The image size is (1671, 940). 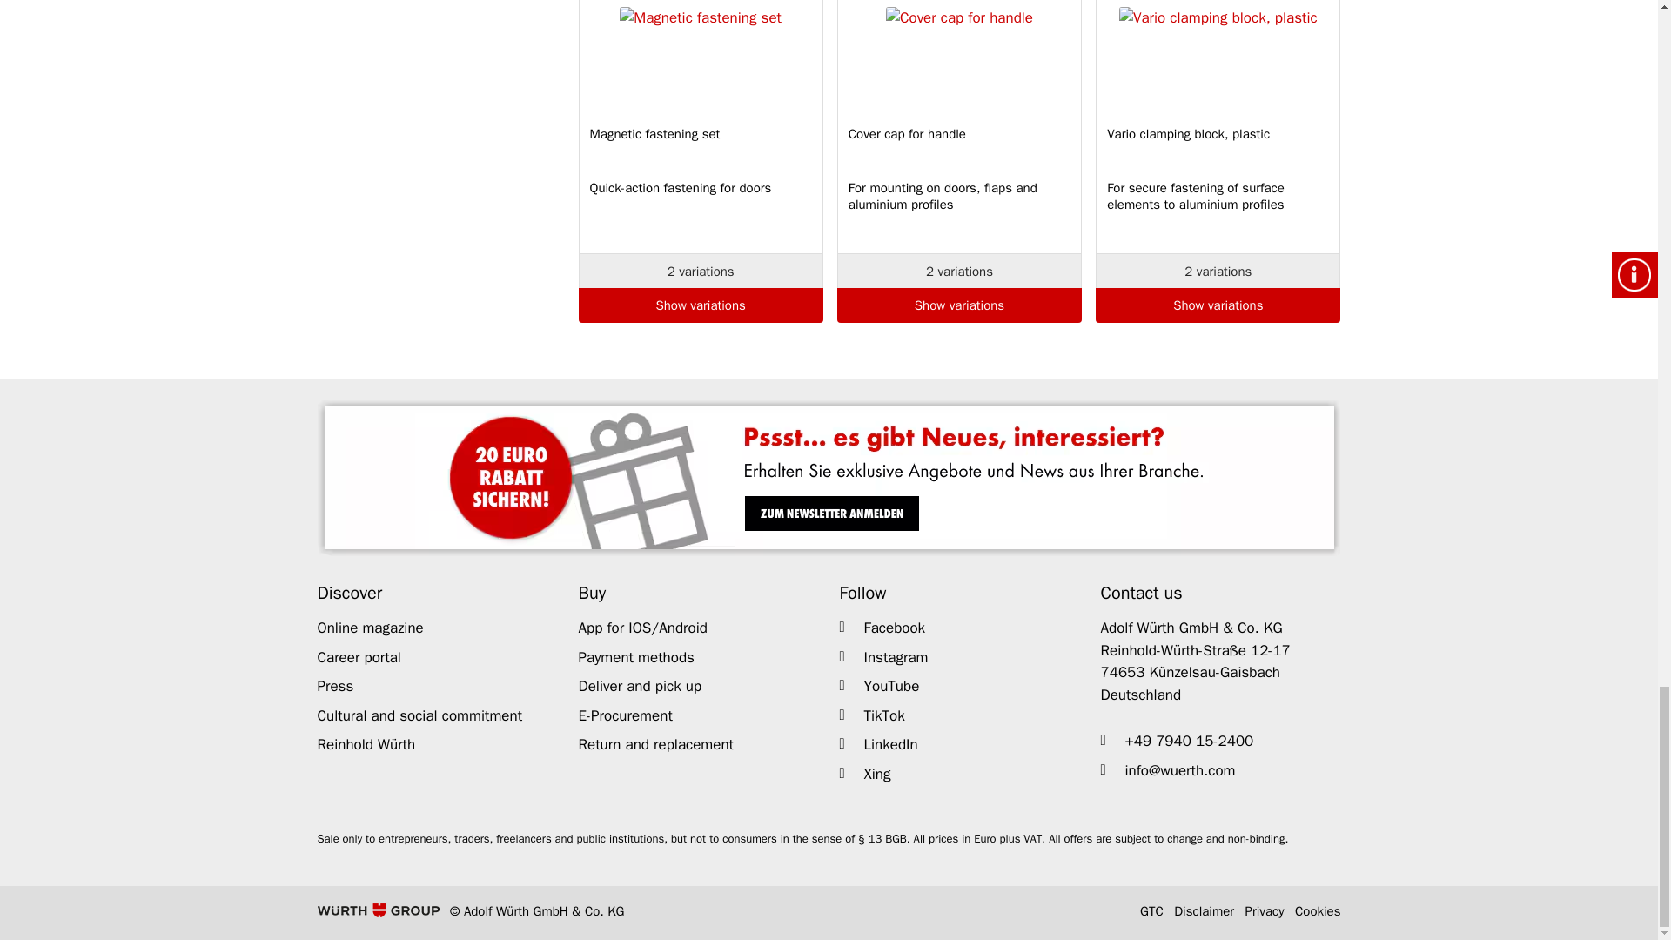 What do you see at coordinates (635, 657) in the screenshot?
I see `Payment methods` at bounding box center [635, 657].